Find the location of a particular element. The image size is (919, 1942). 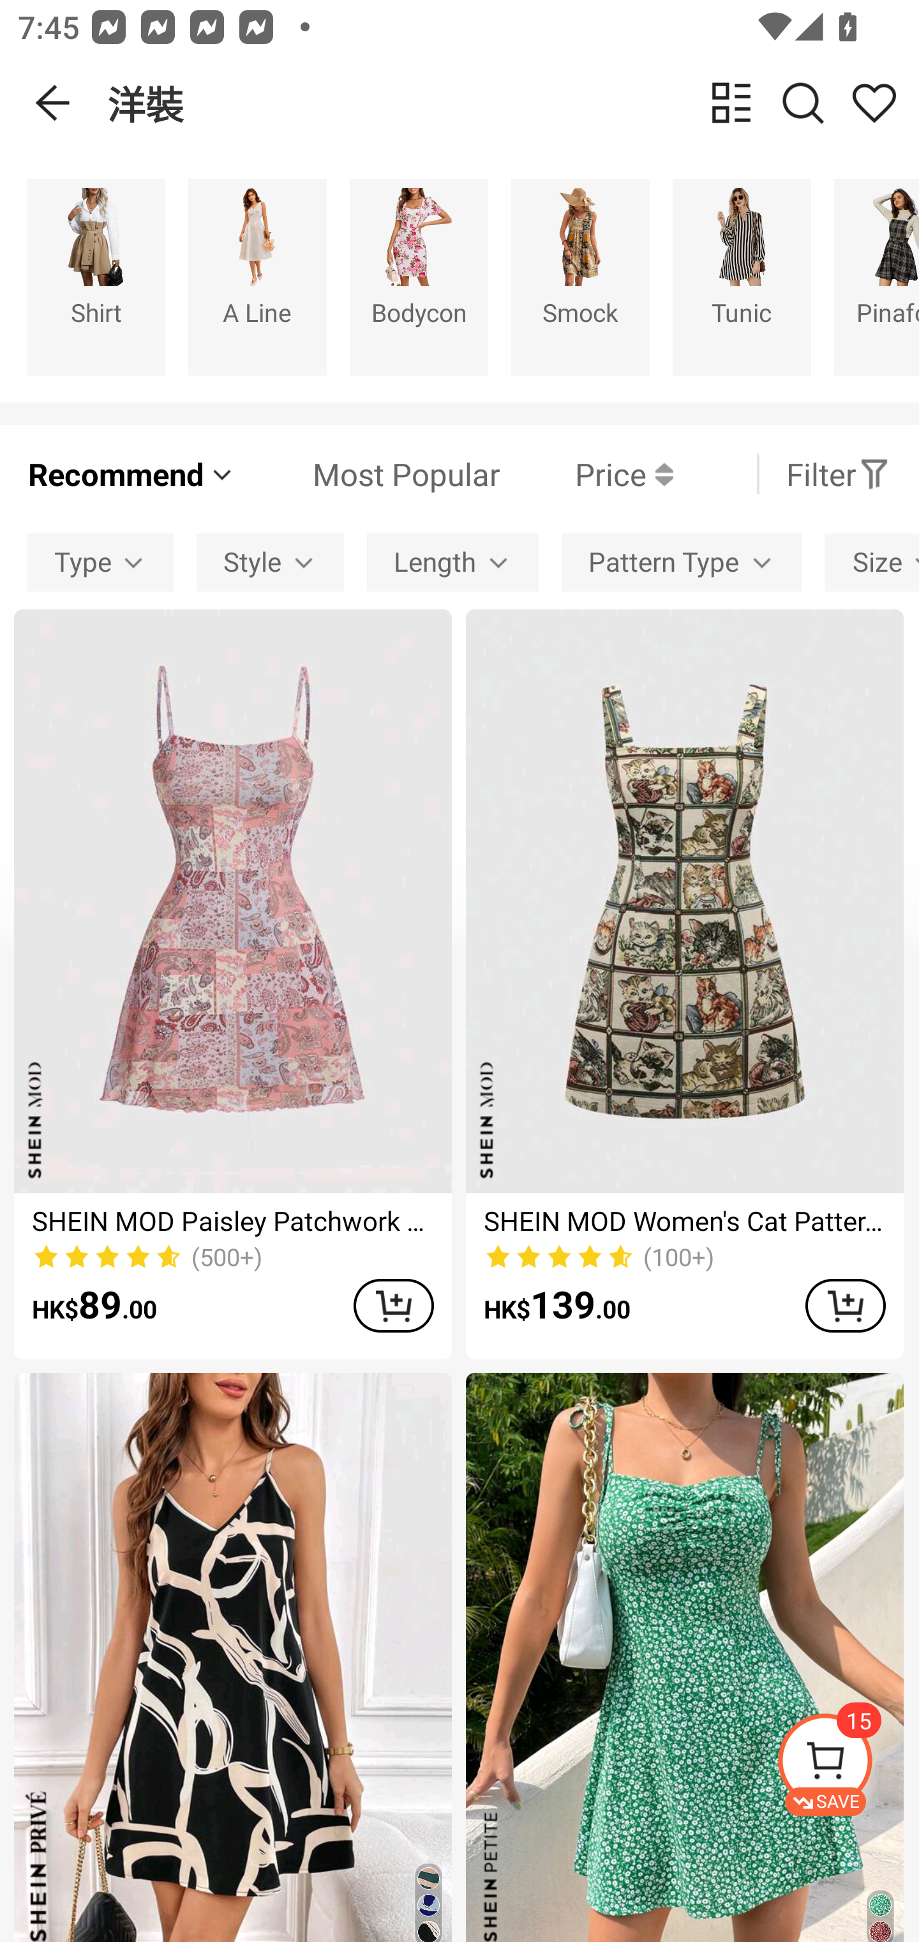

Share is located at coordinates (874, 102).